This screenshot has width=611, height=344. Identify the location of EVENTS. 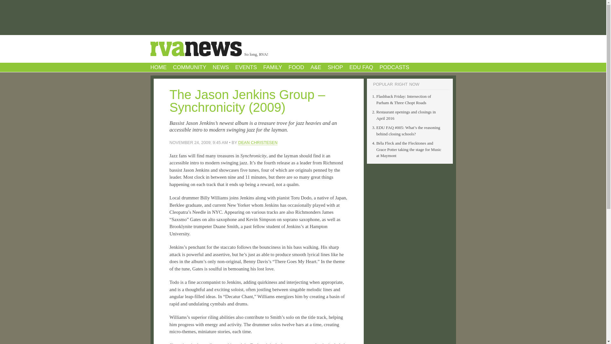
(246, 67).